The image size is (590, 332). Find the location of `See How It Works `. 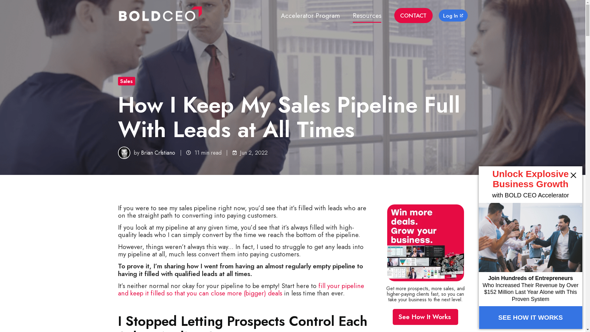

See How It Works  is located at coordinates (425, 317).